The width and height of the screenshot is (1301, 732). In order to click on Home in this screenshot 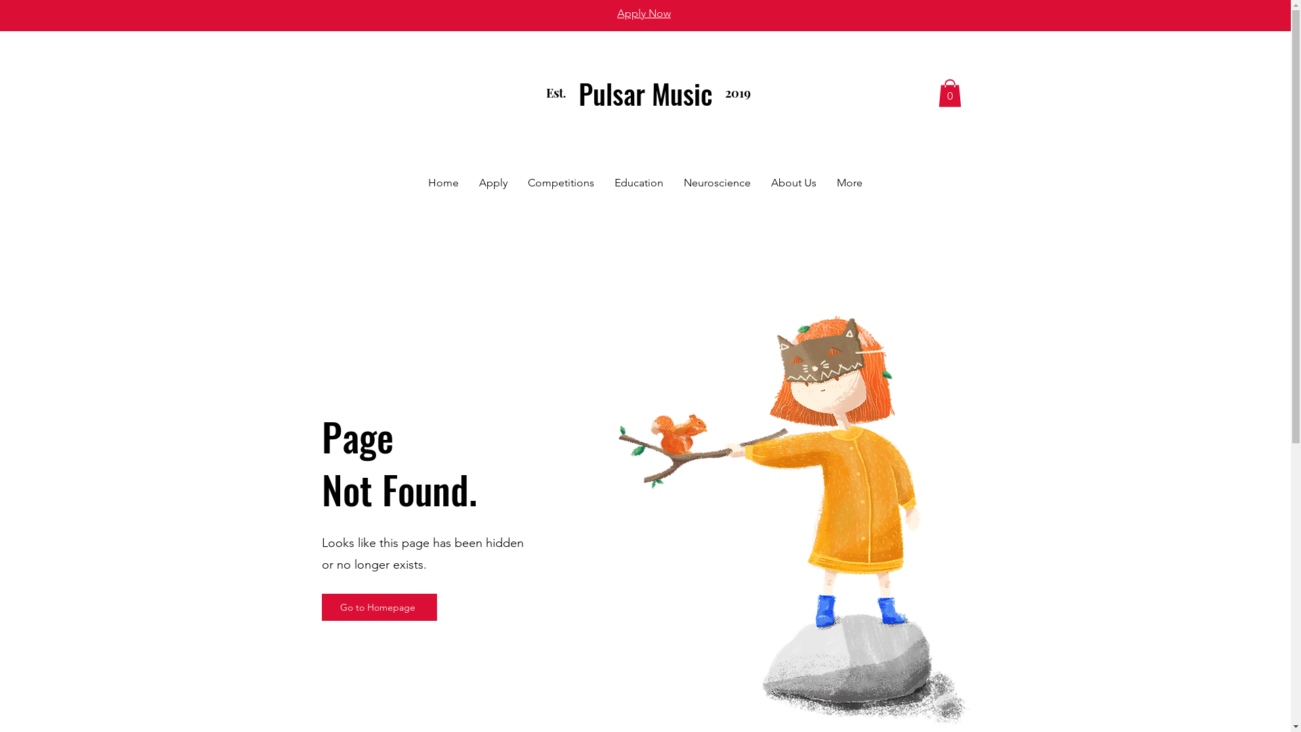, I will do `click(443, 184)`.